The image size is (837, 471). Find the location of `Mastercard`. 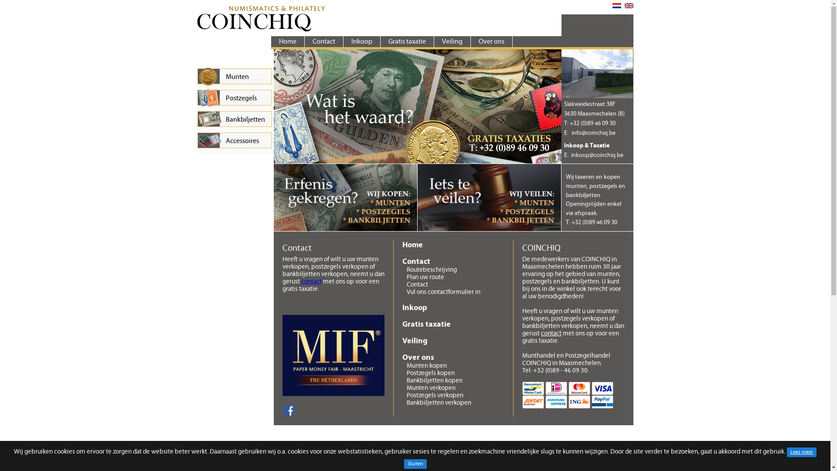

Mastercard is located at coordinates (579, 388).